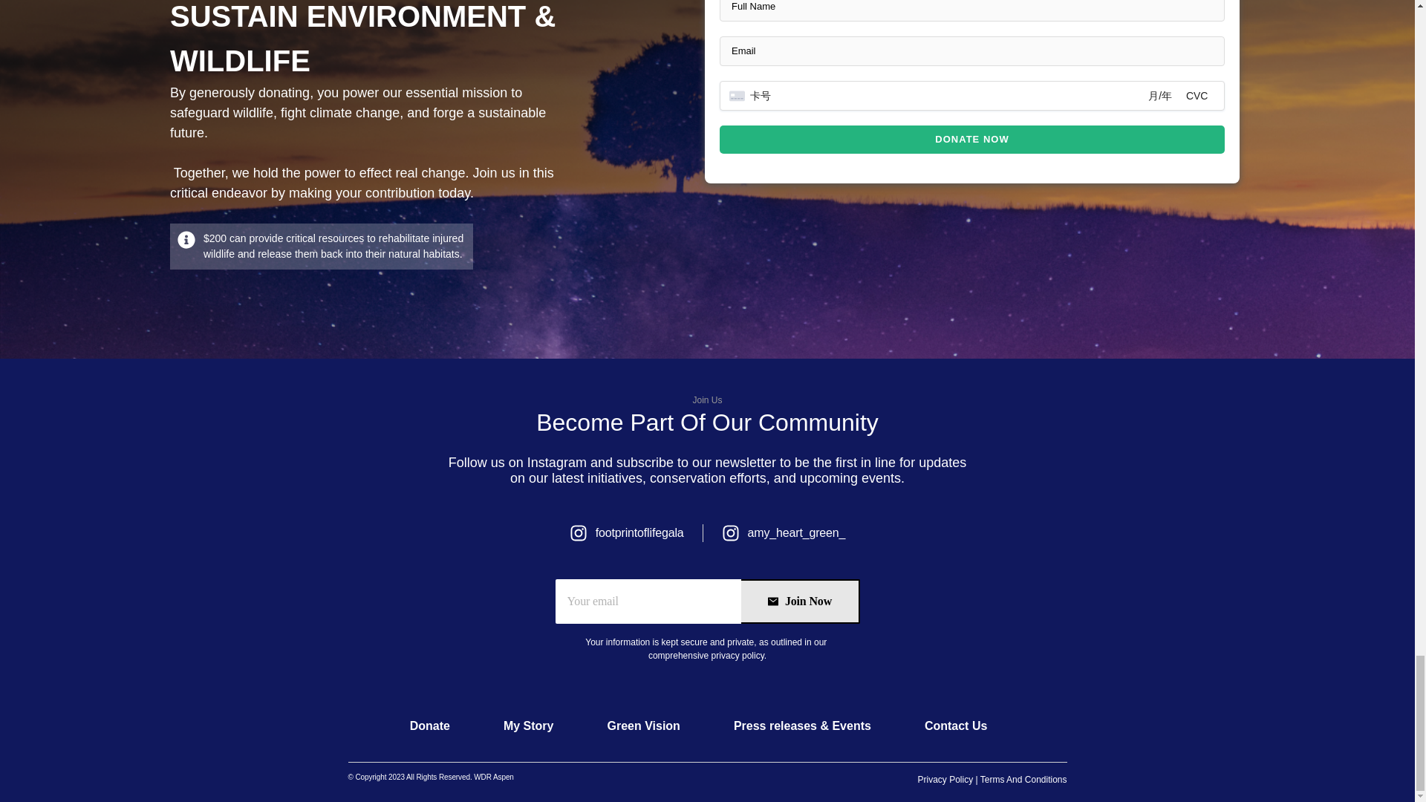  What do you see at coordinates (956, 726) in the screenshot?
I see `Contact Us` at bounding box center [956, 726].